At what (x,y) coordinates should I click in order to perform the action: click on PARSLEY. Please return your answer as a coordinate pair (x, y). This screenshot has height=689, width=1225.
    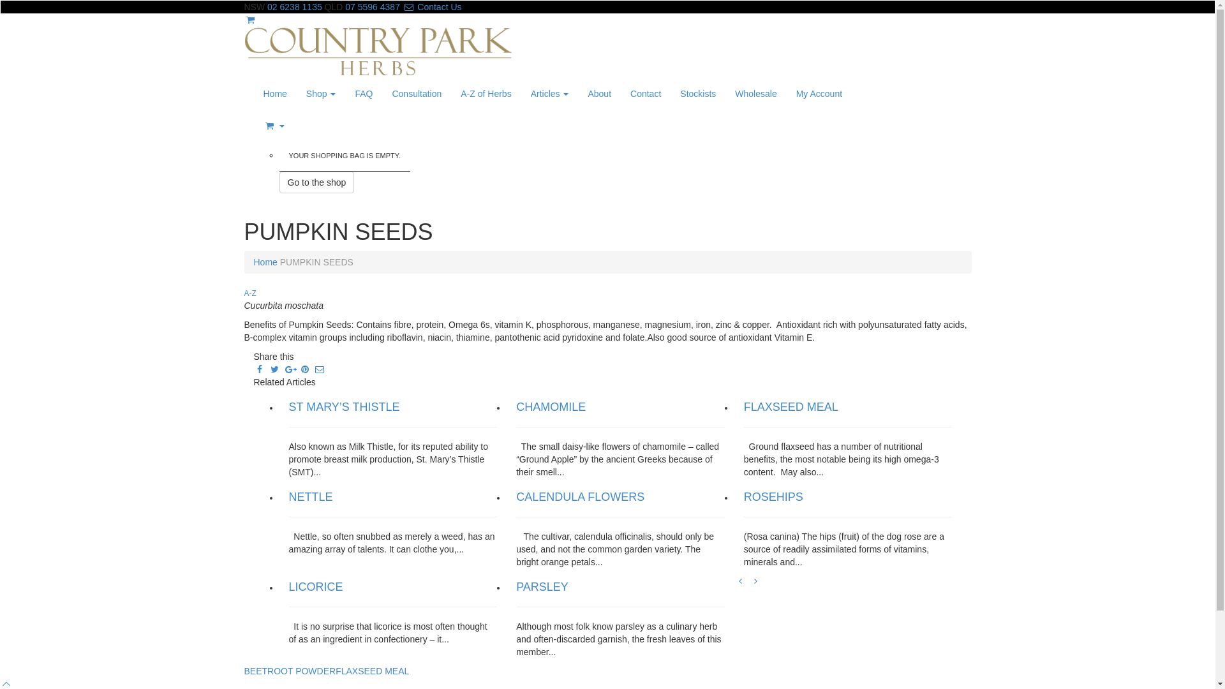
    Looking at the image, I should click on (542, 587).